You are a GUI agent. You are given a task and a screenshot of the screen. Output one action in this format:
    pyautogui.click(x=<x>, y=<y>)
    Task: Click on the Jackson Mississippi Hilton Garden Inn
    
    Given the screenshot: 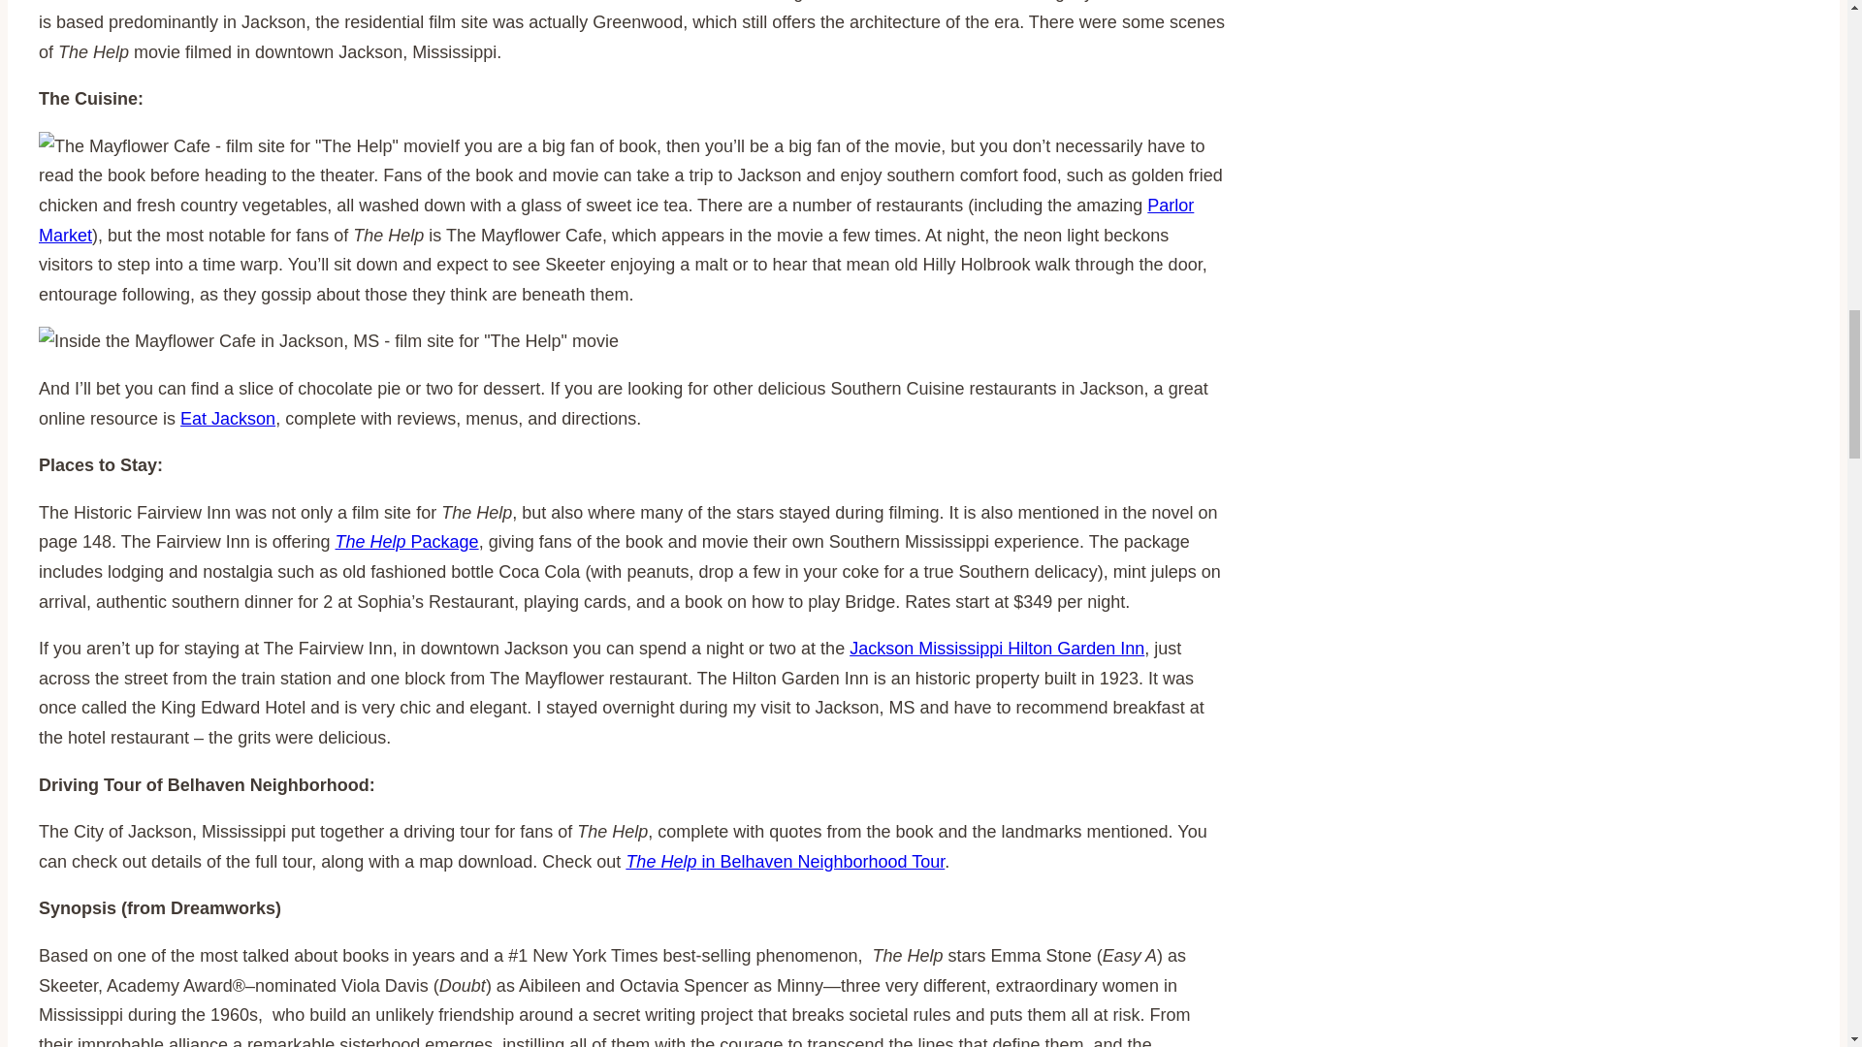 What is the action you would take?
    pyautogui.click(x=997, y=648)
    